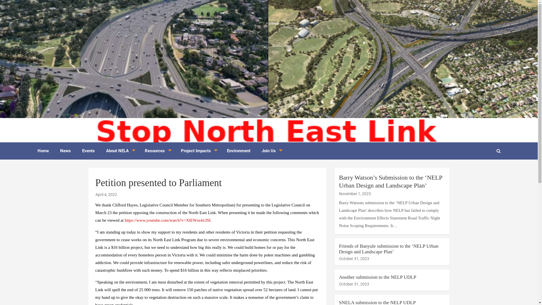 The width and height of the screenshot is (542, 305). What do you see at coordinates (354, 259) in the screenshot?
I see `October 31, 2023` at bounding box center [354, 259].